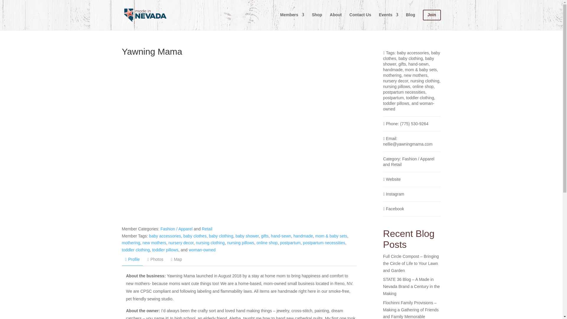 Image resolution: width=567 pixels, height=319 pixels. I want to click on toddler clothing, so click(136, 250).